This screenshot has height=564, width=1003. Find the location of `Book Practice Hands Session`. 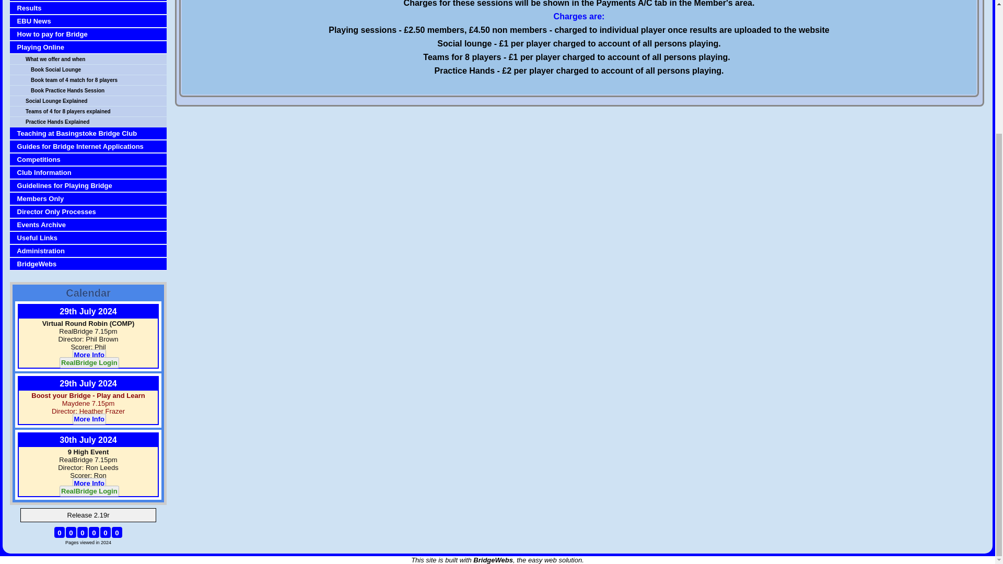

Book Practice Hands Session is located at coordinates (97, 91).